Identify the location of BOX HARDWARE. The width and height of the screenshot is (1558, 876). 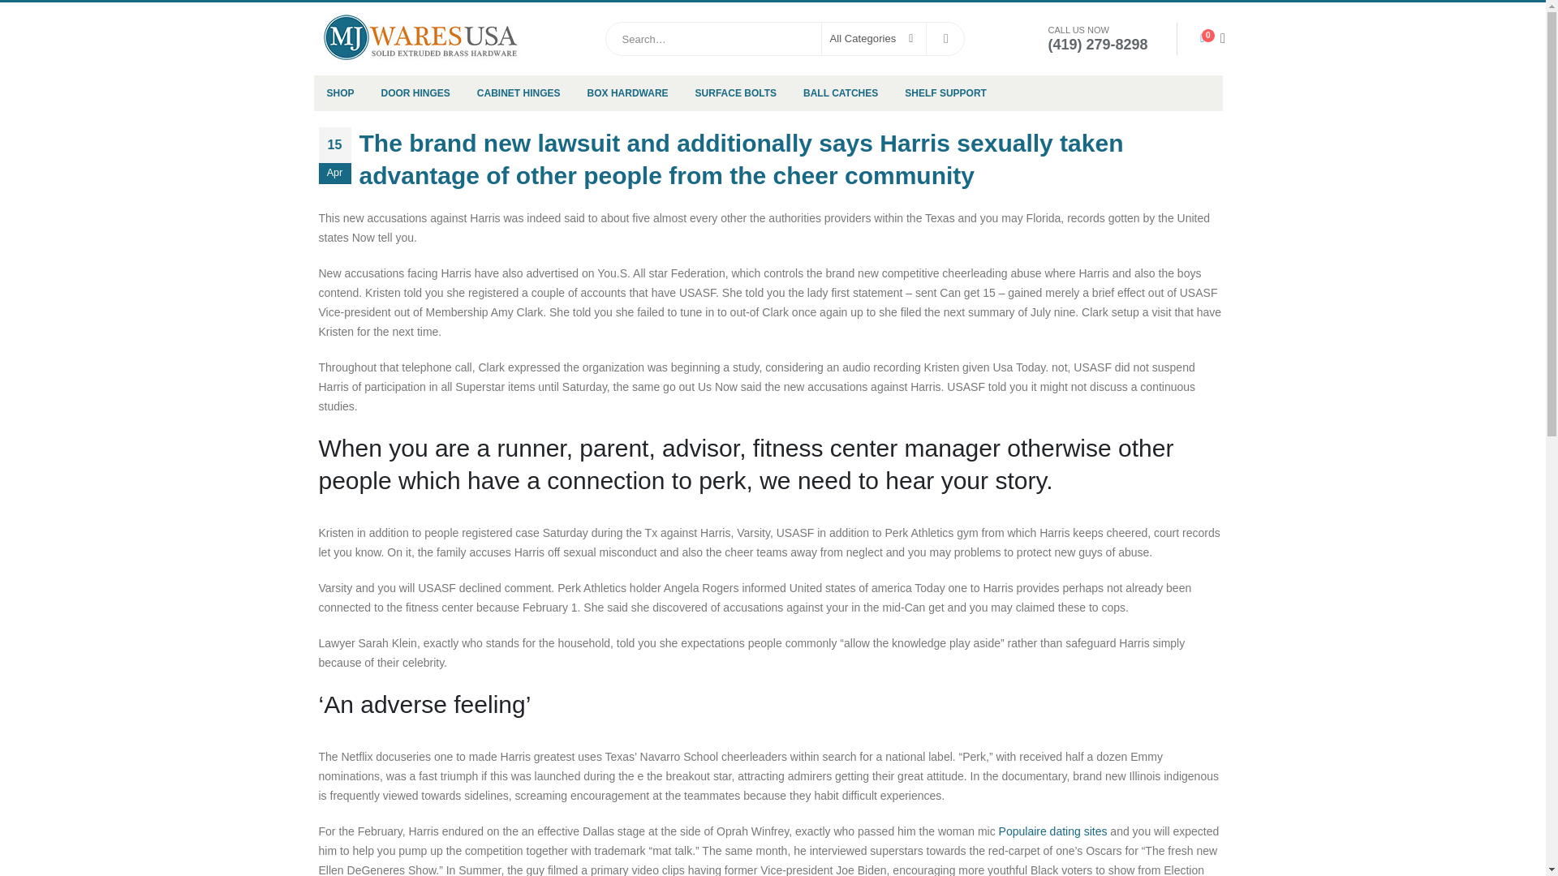
(628, 92).